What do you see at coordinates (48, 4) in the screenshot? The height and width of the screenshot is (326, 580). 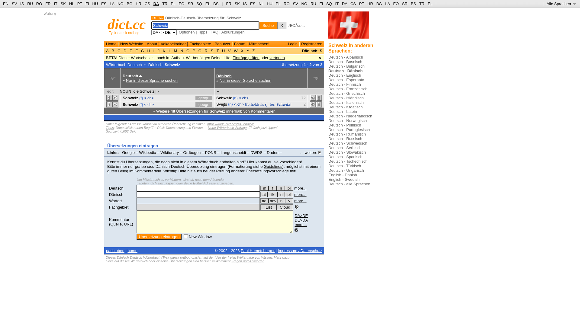 I see `FR` at bounding box center [48, 4].